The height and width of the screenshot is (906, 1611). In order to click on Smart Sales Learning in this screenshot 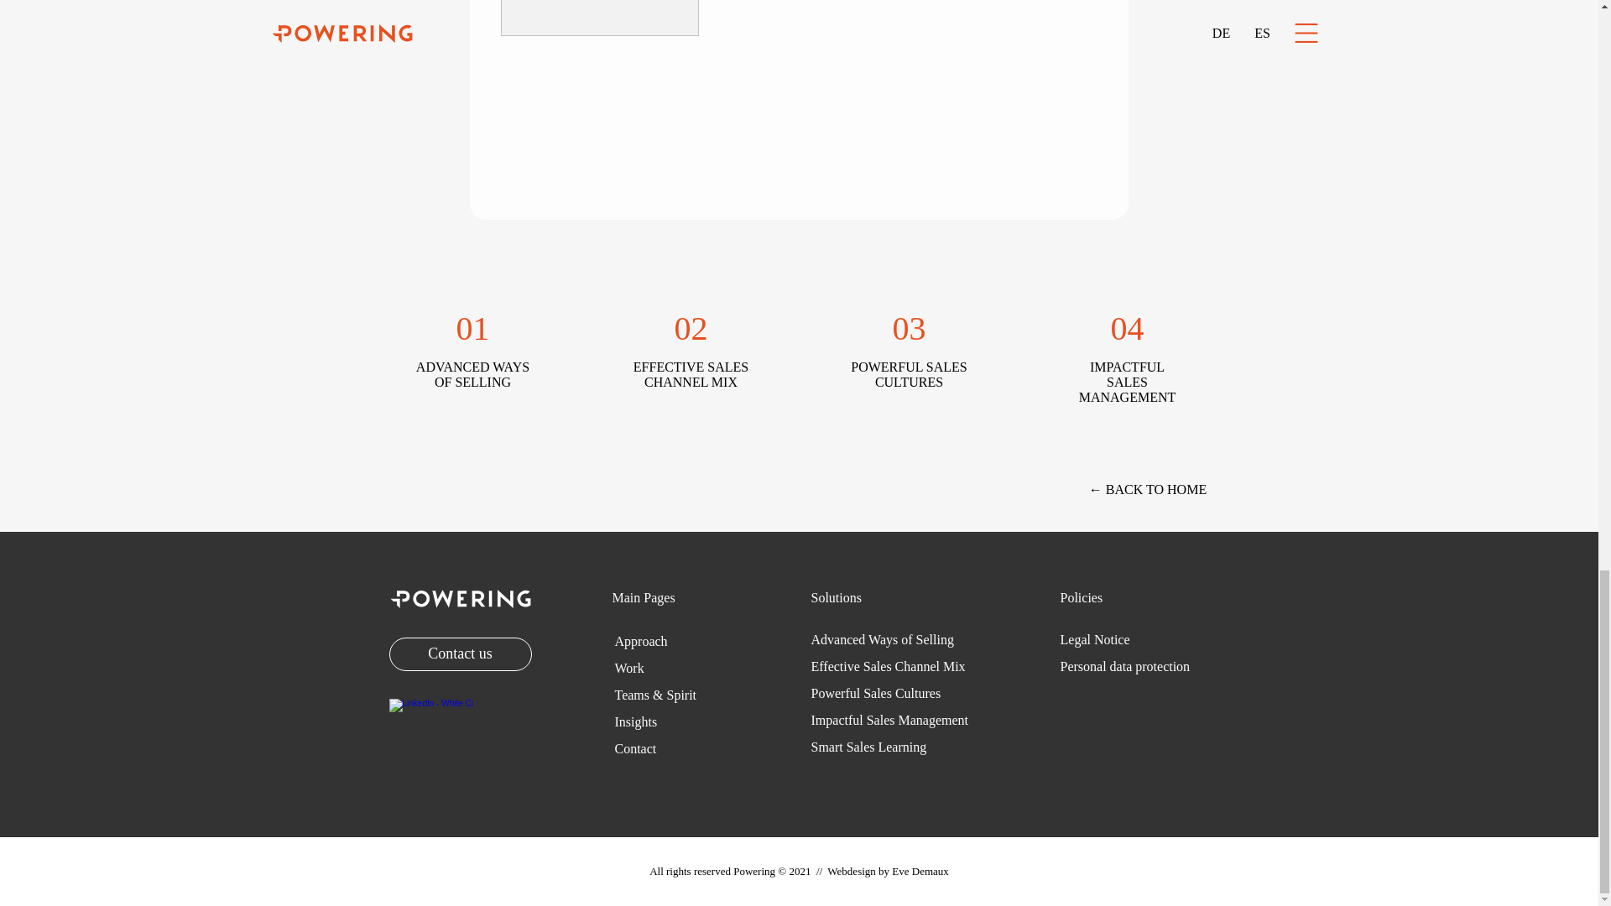, I will do `click(868, 747)`.